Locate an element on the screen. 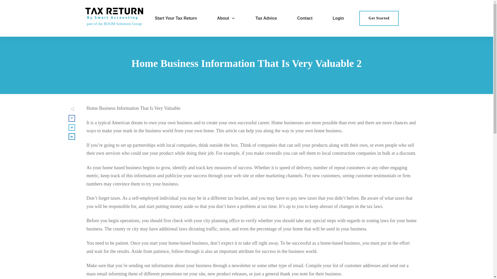 The image size is (497, 279). Tax Advice is located at coordinates (266, 18).